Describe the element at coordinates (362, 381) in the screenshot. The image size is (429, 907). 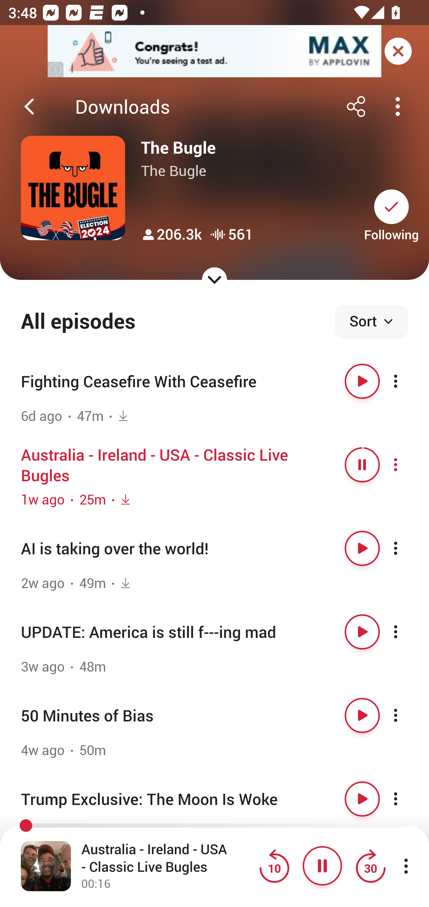
I see `Play button` at that location.